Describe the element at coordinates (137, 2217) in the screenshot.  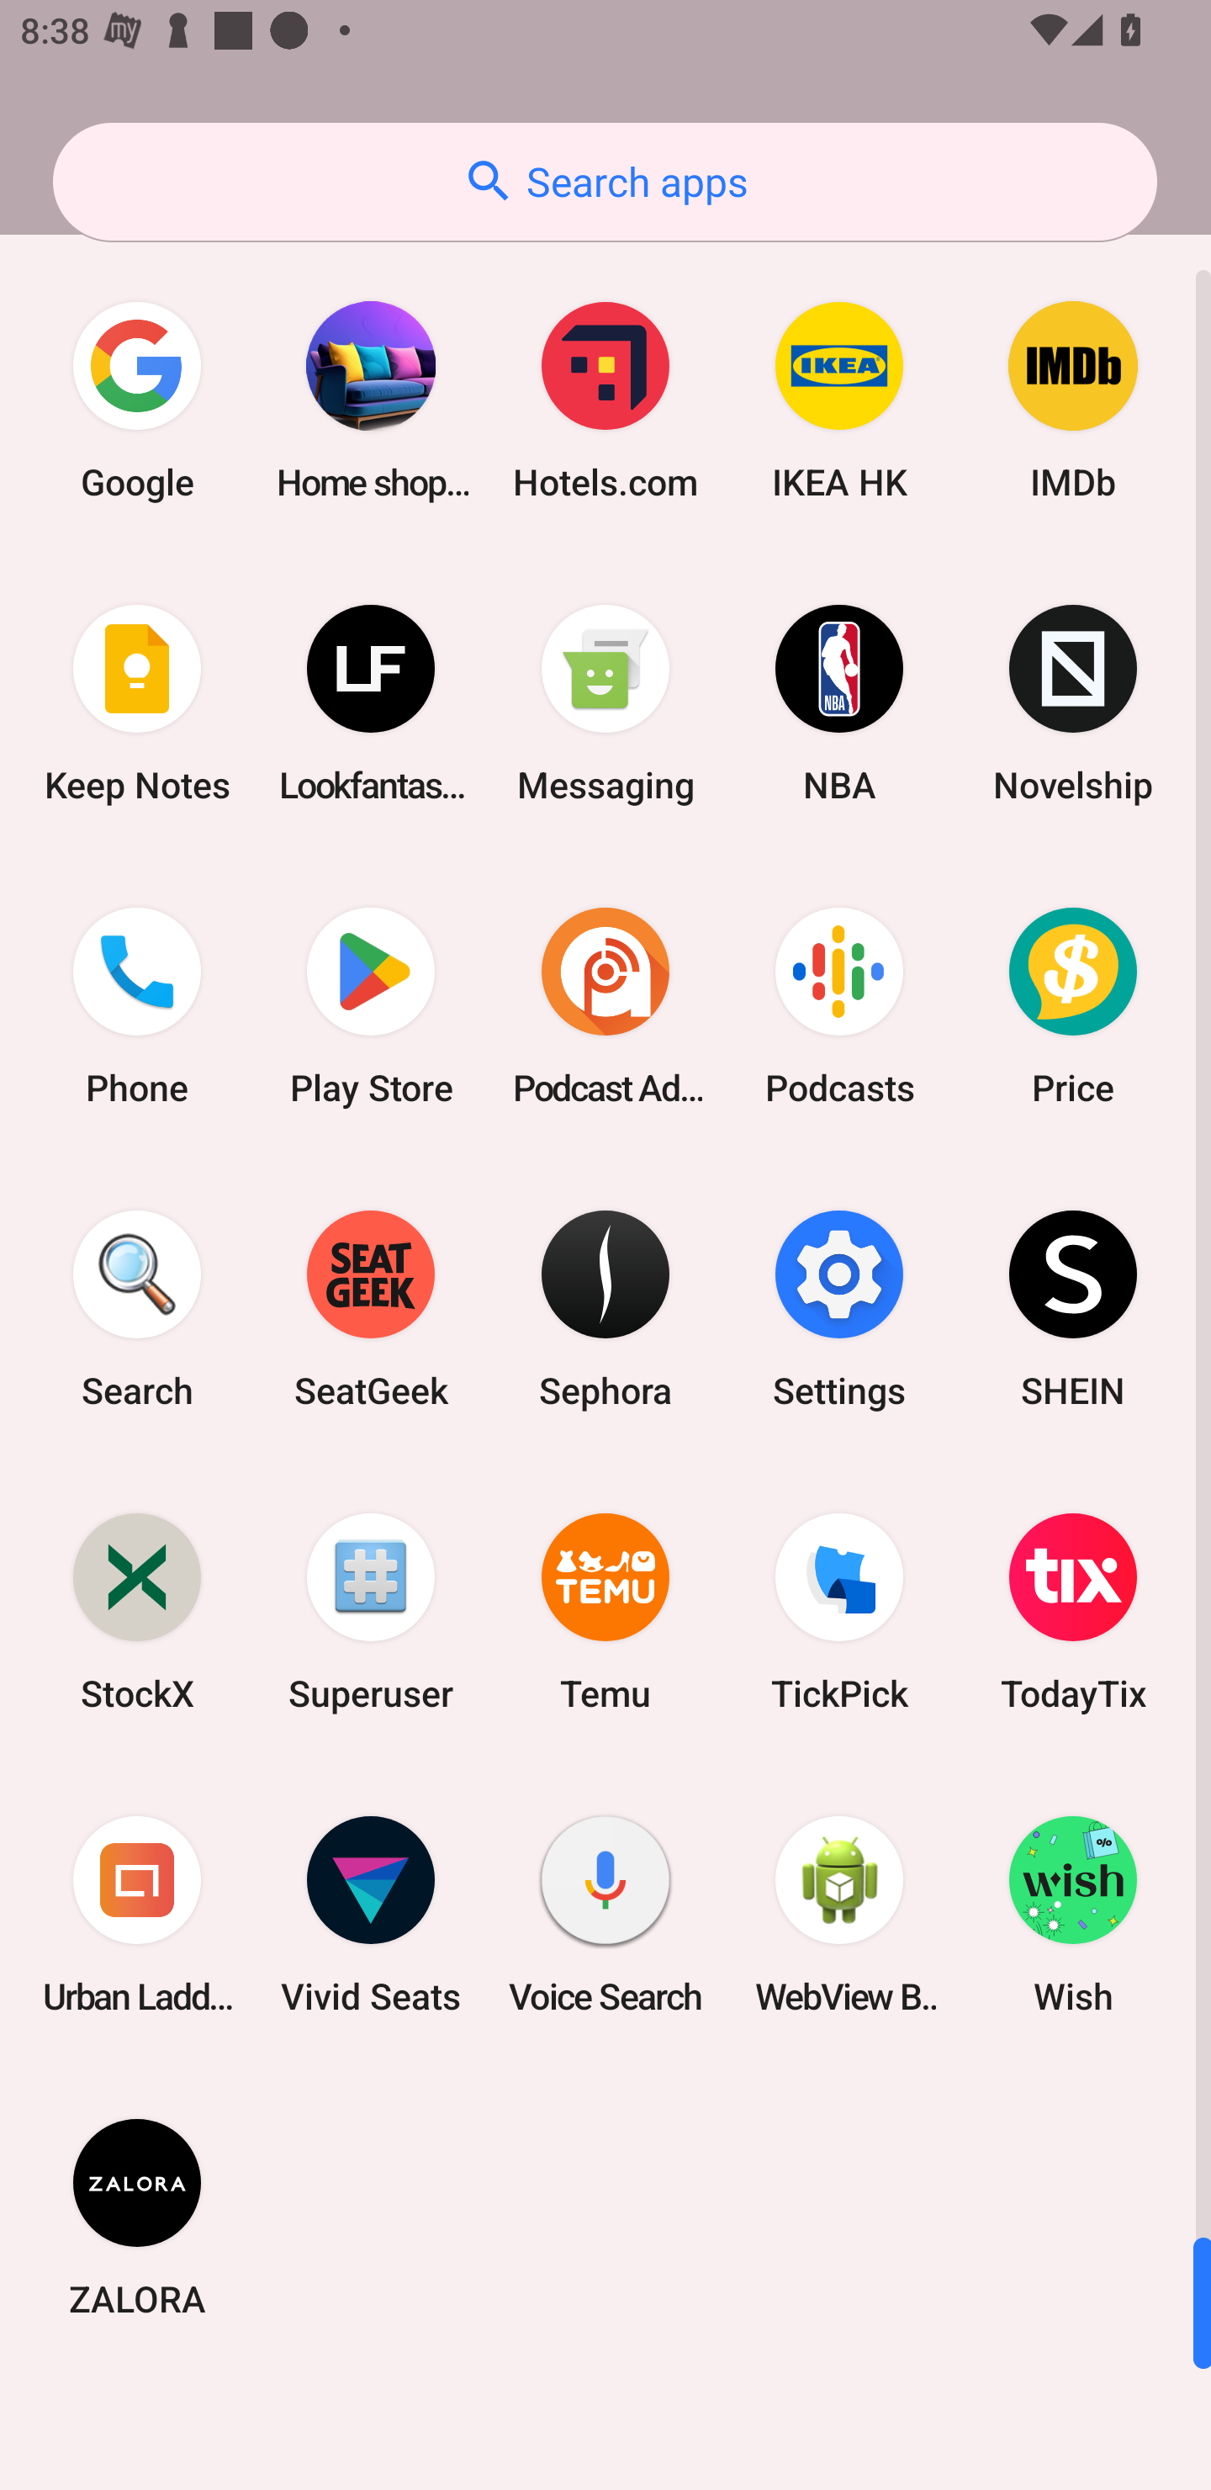
I see `ZALORA` at that location.